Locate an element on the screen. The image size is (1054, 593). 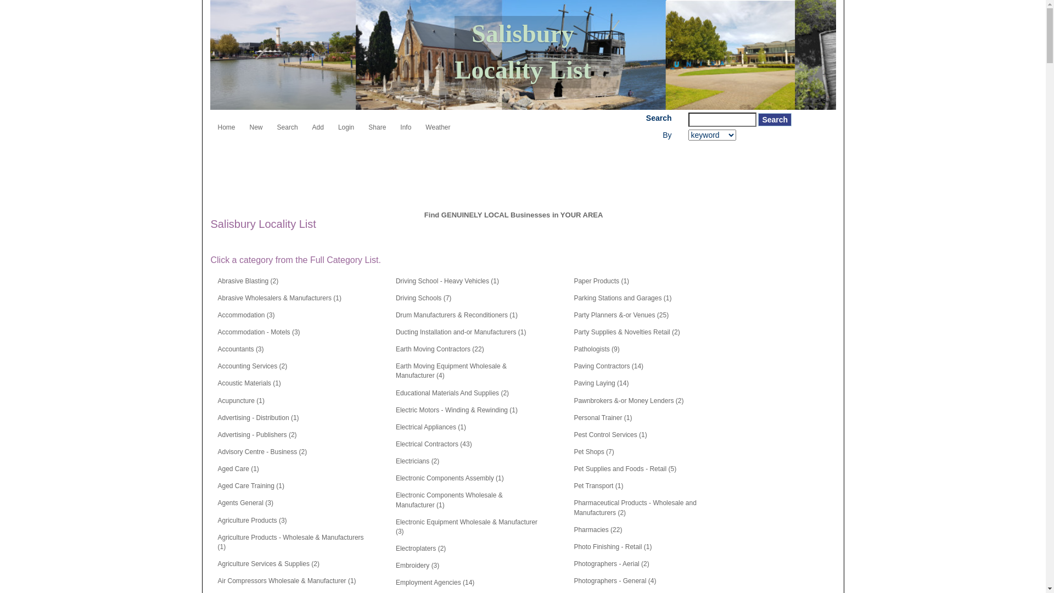
Parking Stations and Garages (1) is located at coordinates (623, 299).